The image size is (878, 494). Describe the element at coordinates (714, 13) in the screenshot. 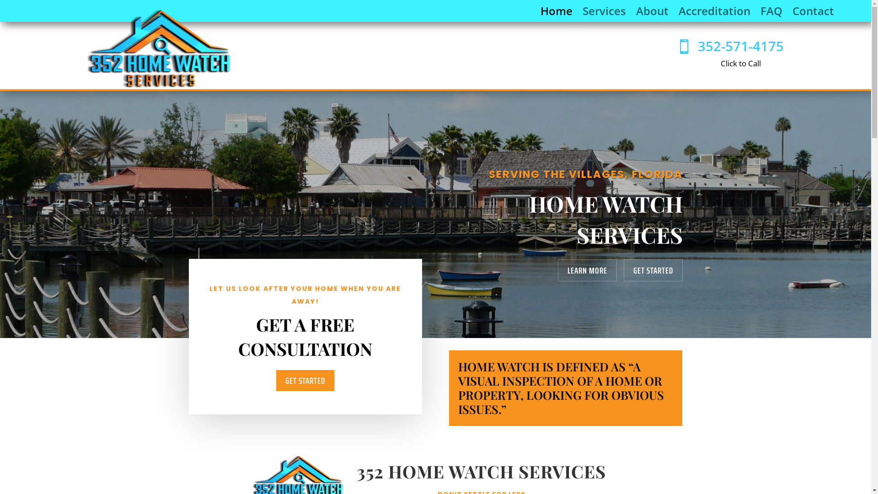

I see `Accreditation` at that location.